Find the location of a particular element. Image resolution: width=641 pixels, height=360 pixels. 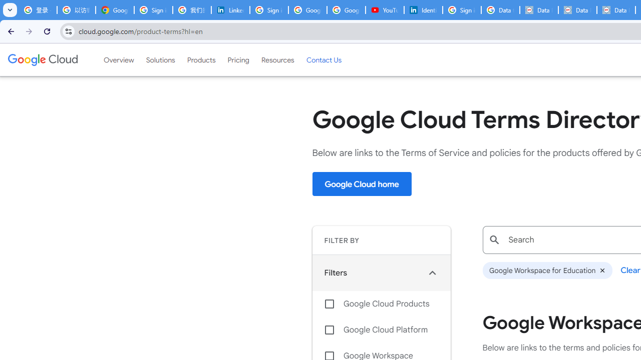

Pricing is located at coordinates (238, 59).